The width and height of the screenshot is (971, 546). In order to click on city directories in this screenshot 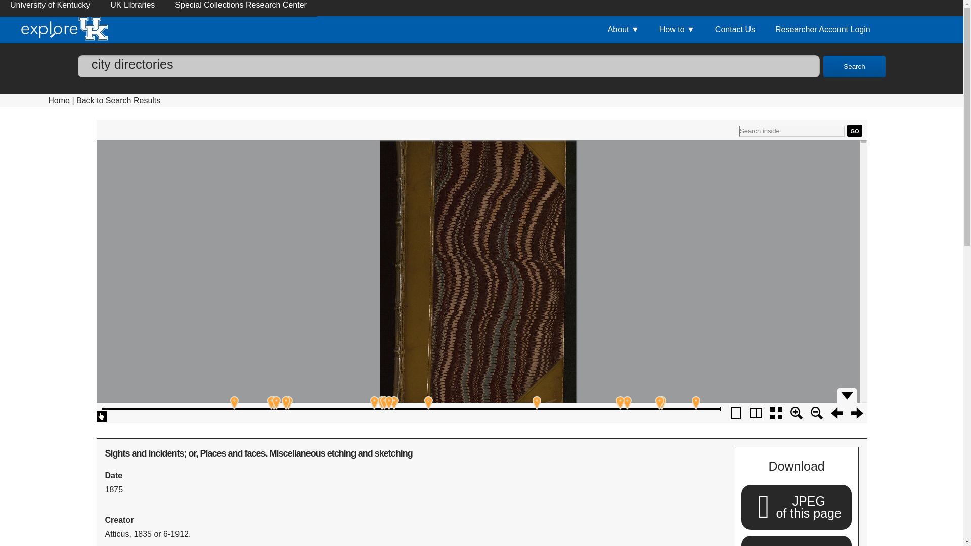, I will do `click(734, 30)`.